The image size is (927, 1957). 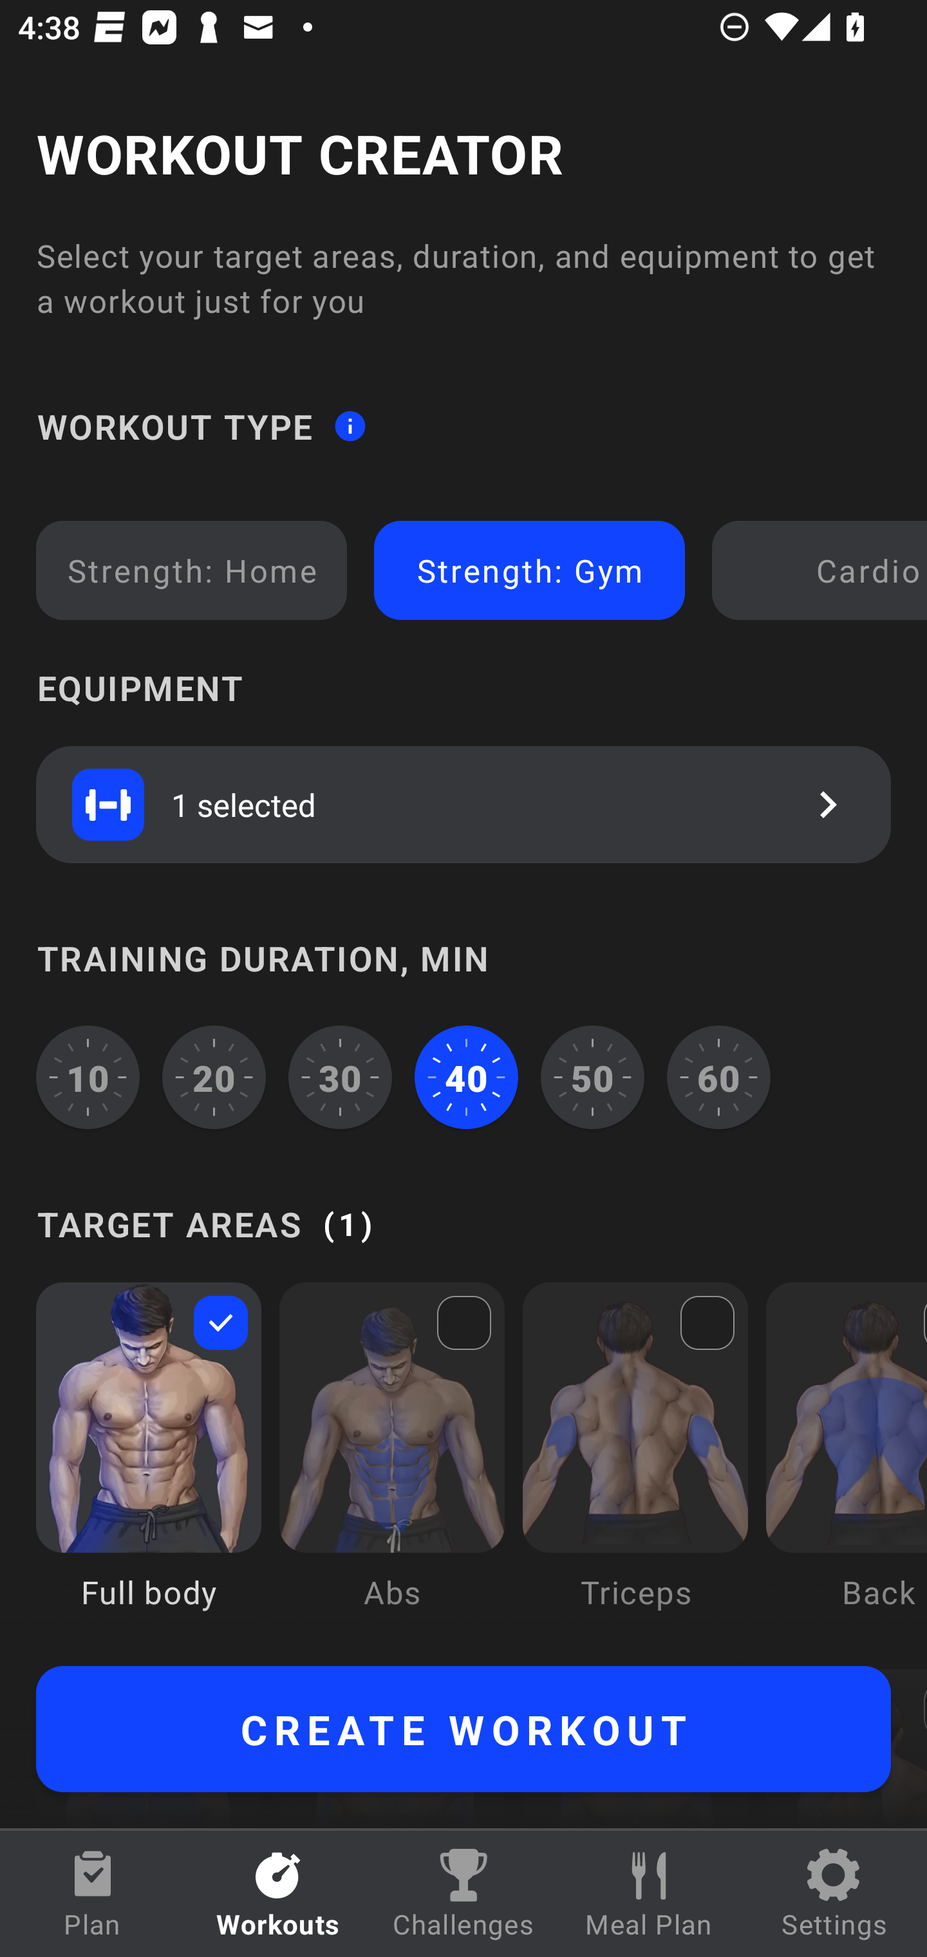 I want to click on  Plan , so click(x=93, y=1894).